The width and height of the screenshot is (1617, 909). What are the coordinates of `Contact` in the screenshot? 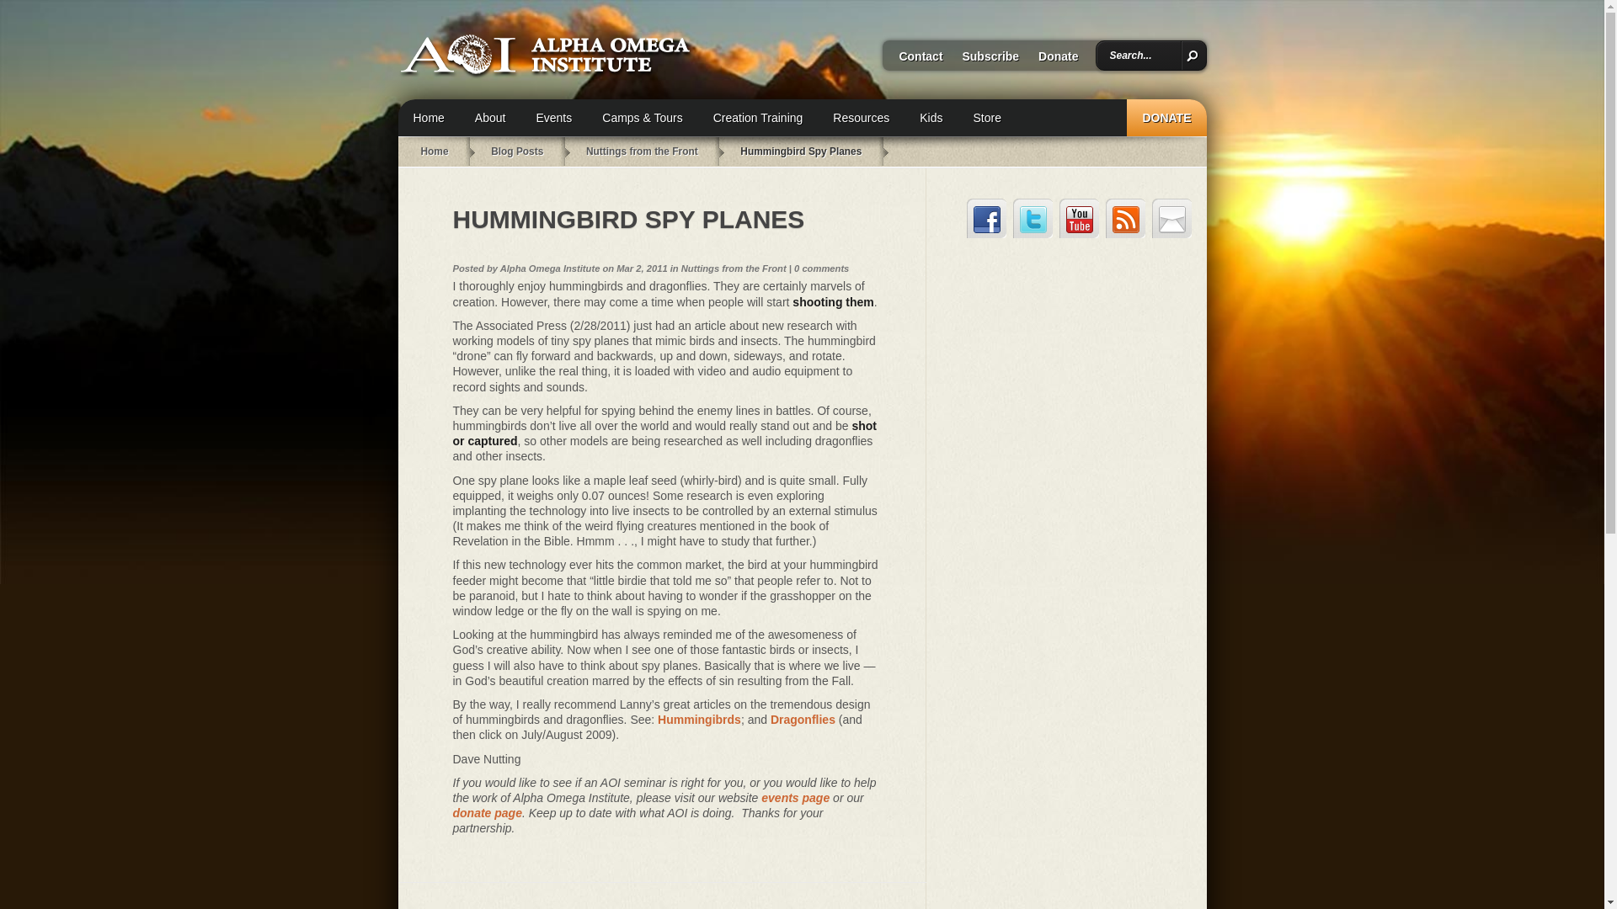 It's located at (913, 61).